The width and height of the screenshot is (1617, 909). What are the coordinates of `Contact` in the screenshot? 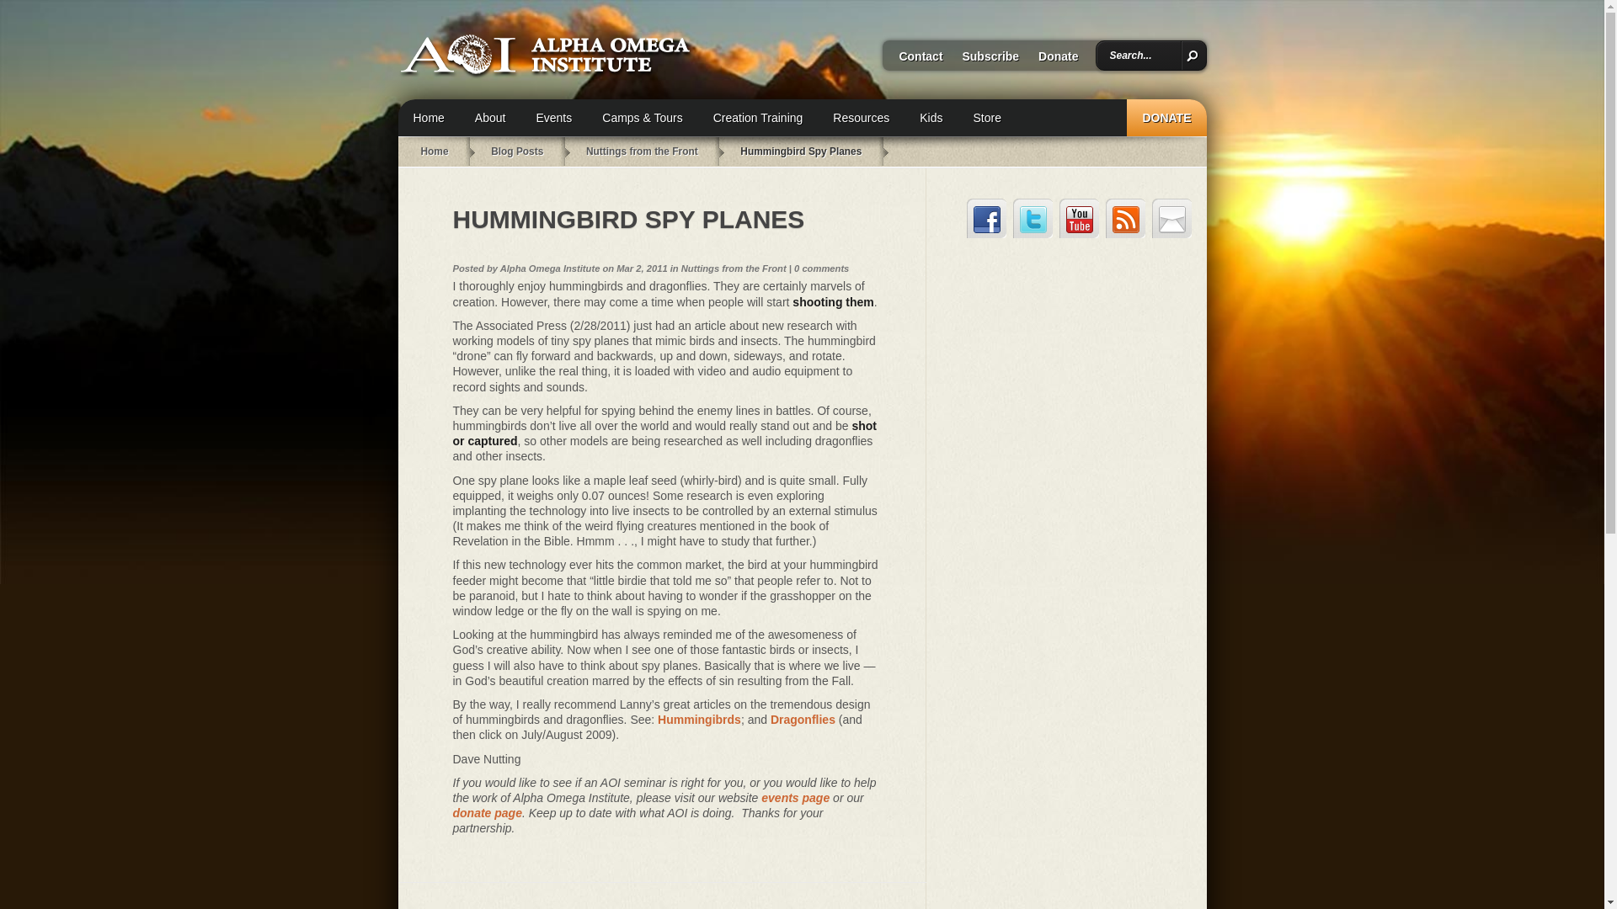 It's located at (913, 61).